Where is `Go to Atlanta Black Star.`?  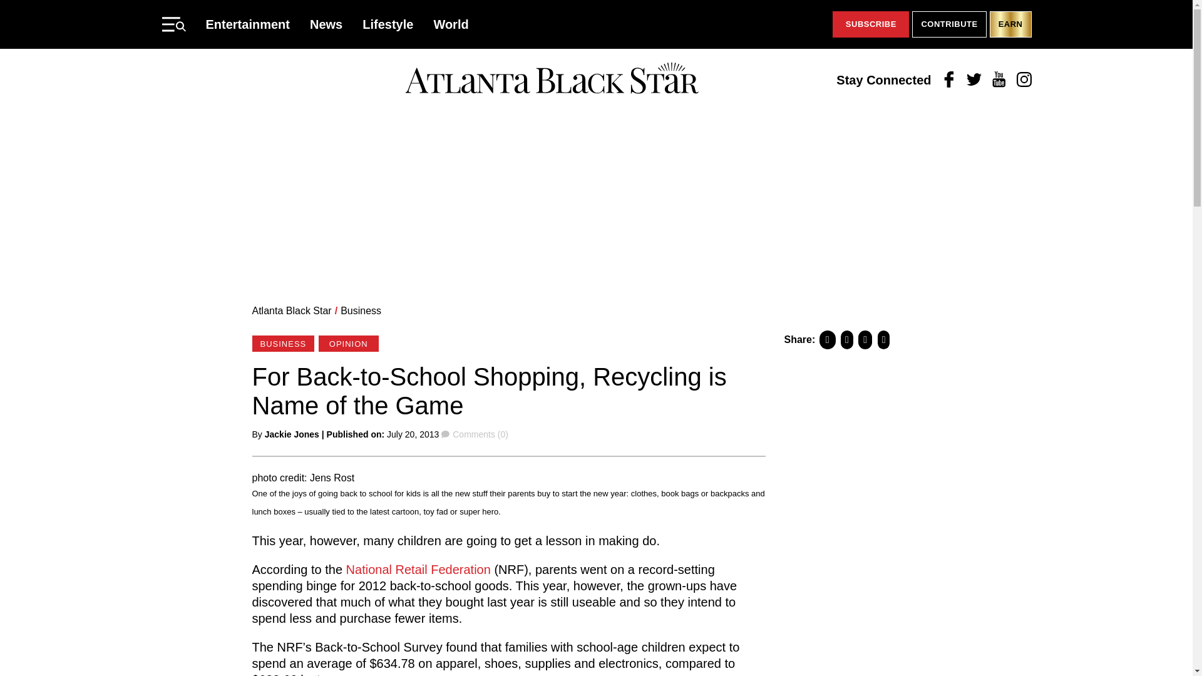 Go to Atlanta Black Star. is located at coordinates (291, 310).